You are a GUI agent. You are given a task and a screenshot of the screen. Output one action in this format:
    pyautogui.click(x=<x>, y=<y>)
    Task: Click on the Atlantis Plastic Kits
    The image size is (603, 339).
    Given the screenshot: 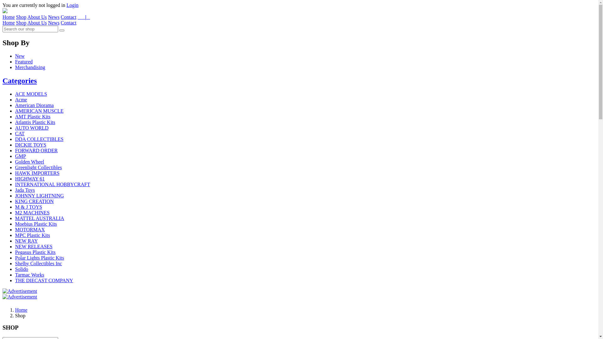 What is the action you would take?
    pyautogui.click(x=35, y=122)
    